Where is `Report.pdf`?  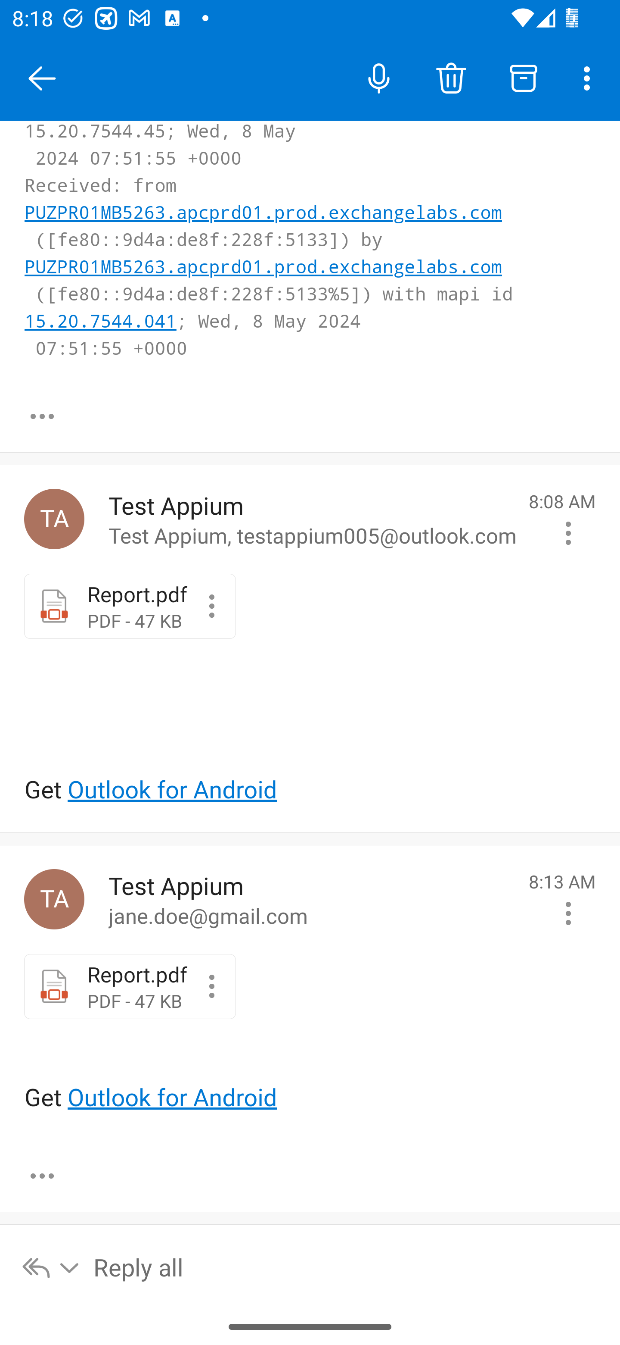 Report.pdf is located at coordinates (212, 606).